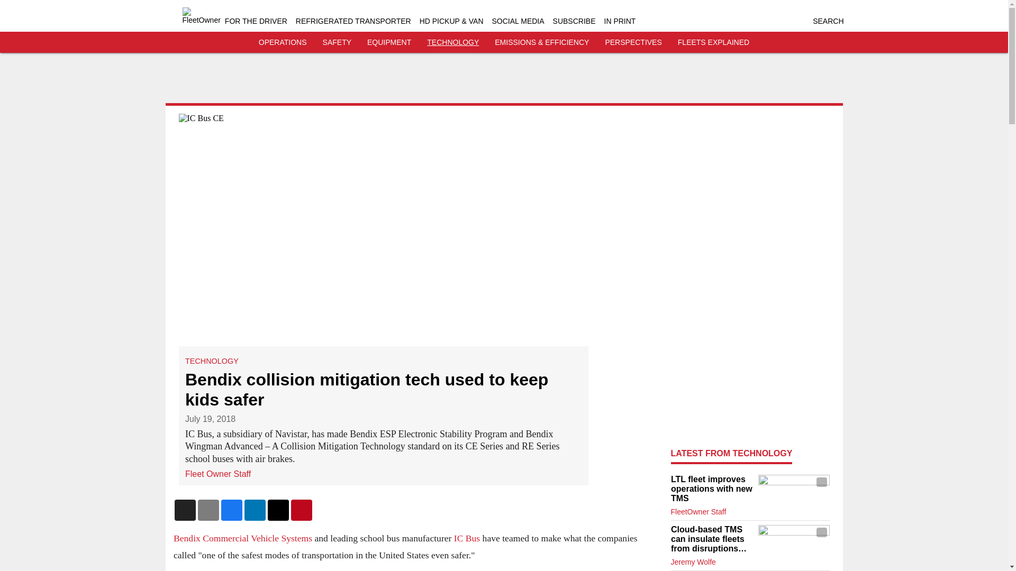 This screenshot has height=571, width=1016. I want to click on OPERATIONS, so click(283, 42).